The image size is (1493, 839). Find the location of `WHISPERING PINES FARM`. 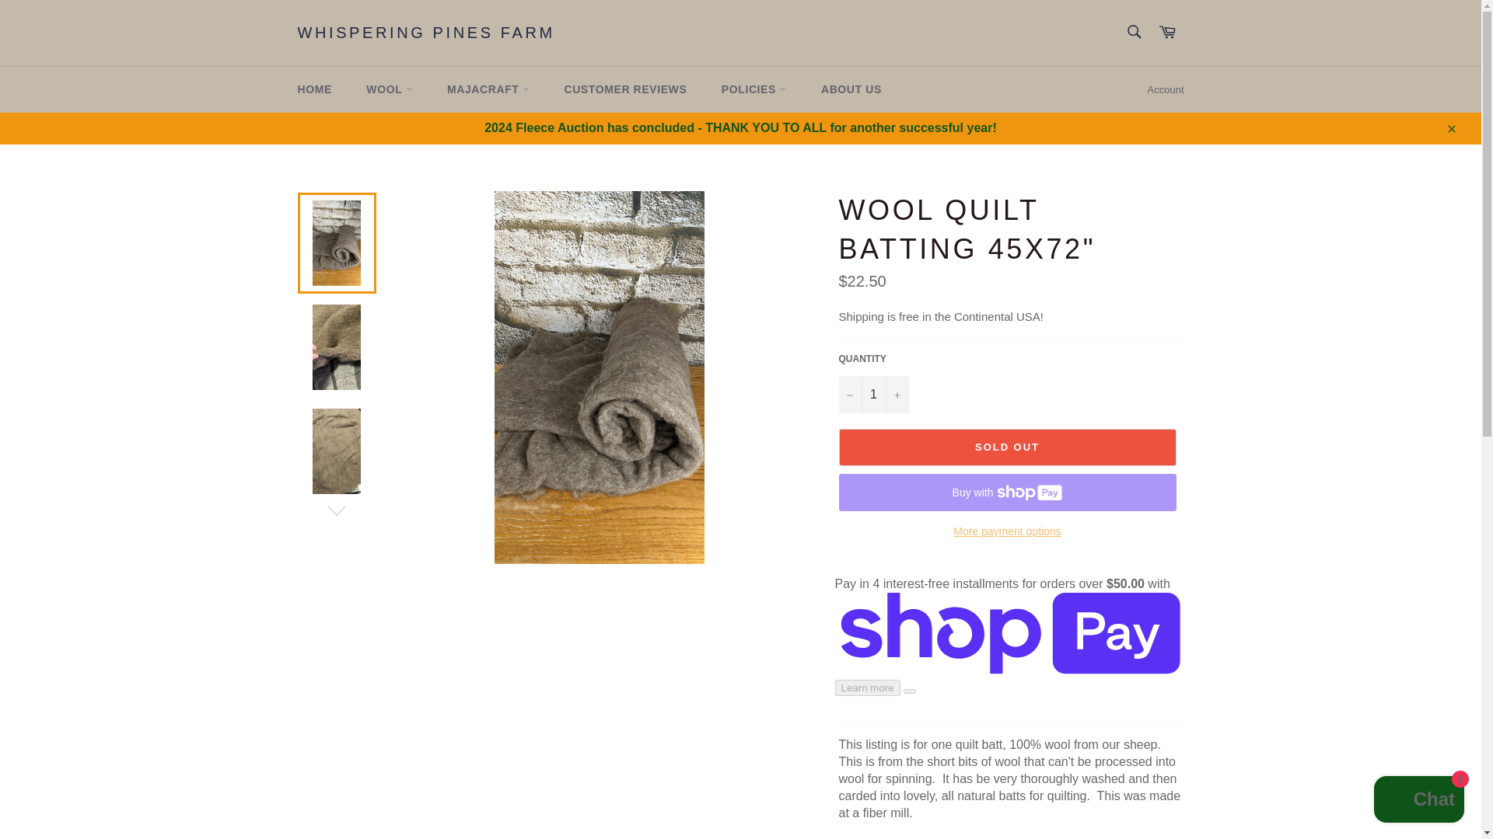

WHISPERING PINES FARM is located at coordinates (425, 33).